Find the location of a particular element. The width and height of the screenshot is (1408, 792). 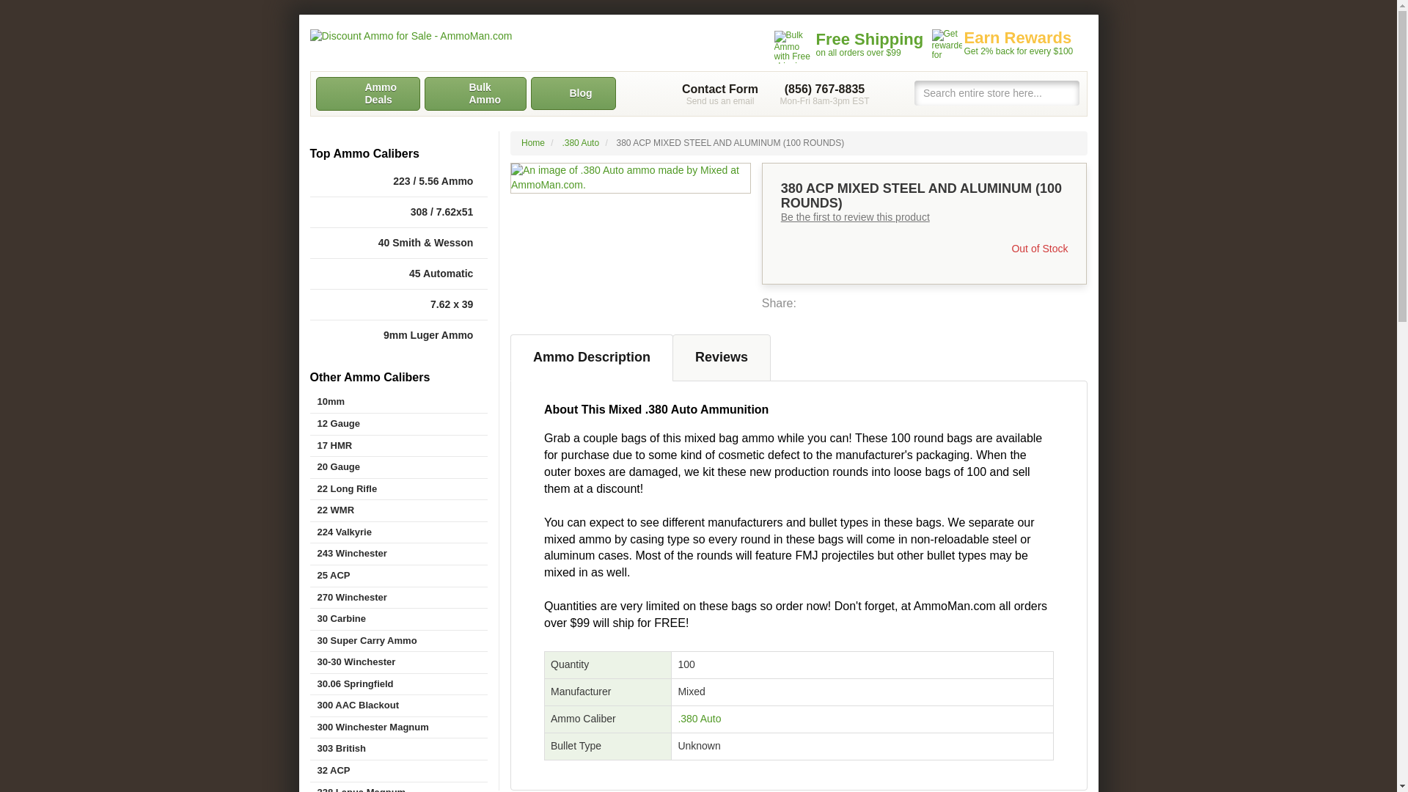

.380 Auto is located at coordinates (581, 142).